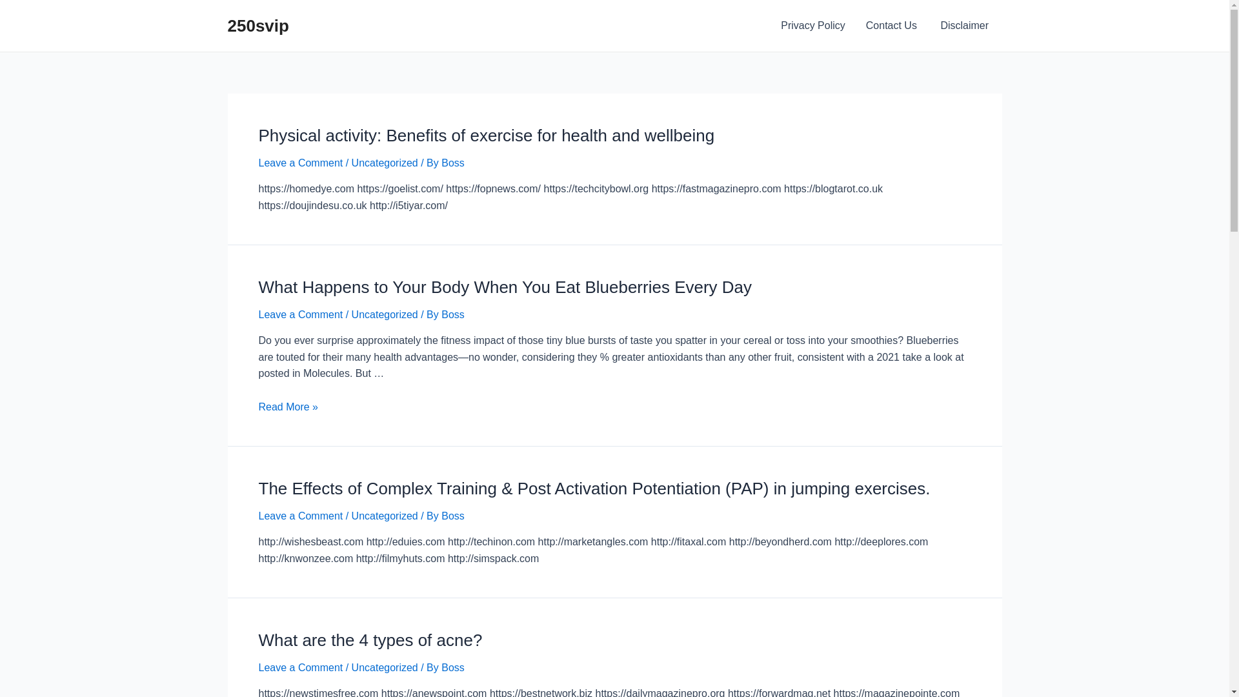 The height and width of the screenshot is (697, 1239). What do you see at coordinates (453, 516) in the screenshot?
I see `Boss` at bounding box center [453, 516].